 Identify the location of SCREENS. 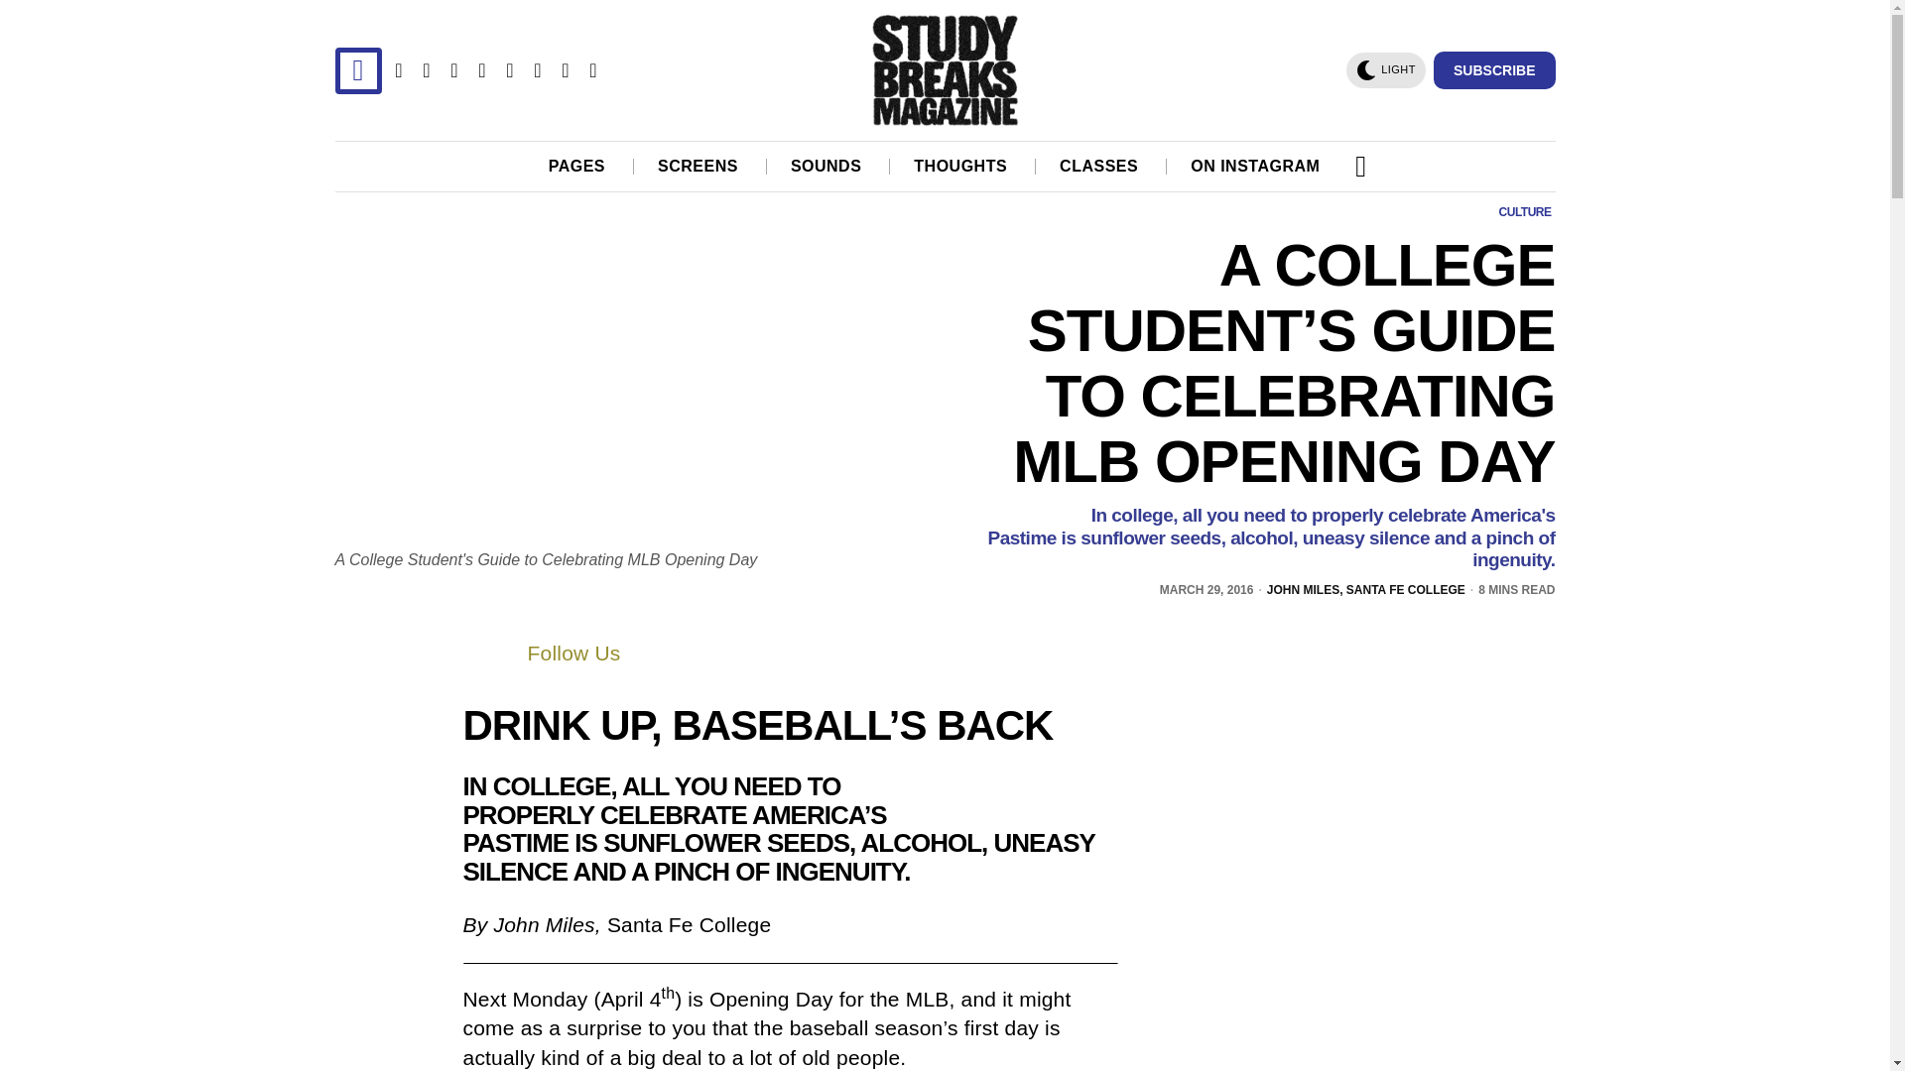
(698, 166).